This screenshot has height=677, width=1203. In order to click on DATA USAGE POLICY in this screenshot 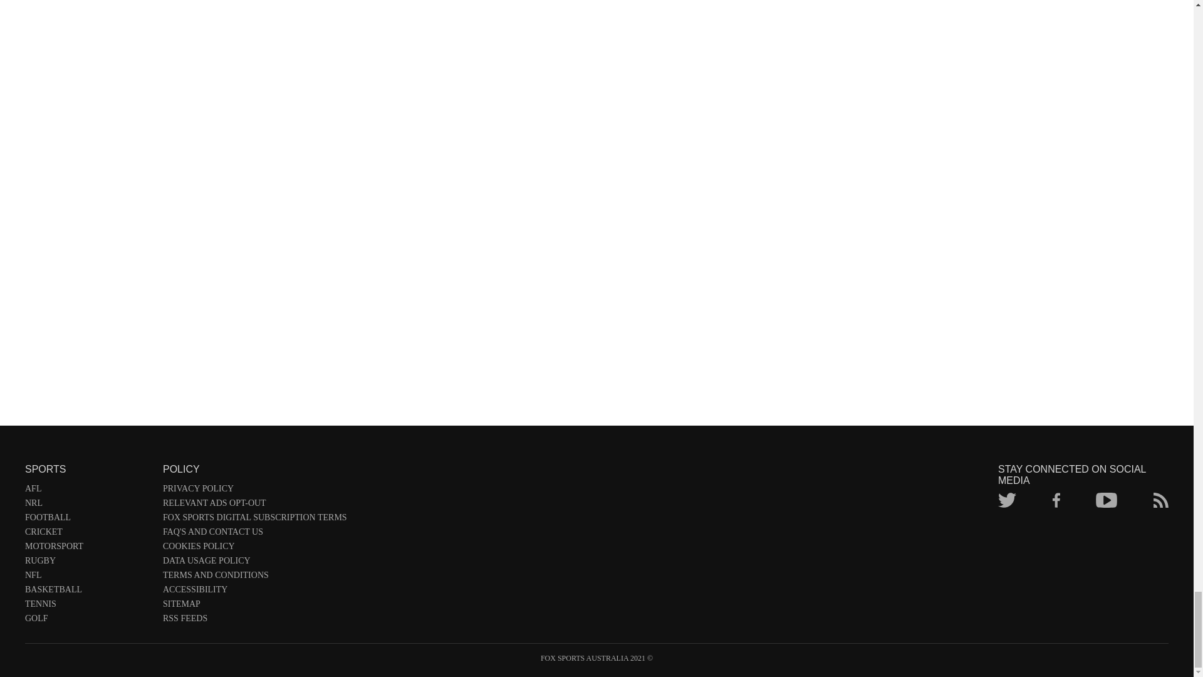, I will do `click(254, 563)`.